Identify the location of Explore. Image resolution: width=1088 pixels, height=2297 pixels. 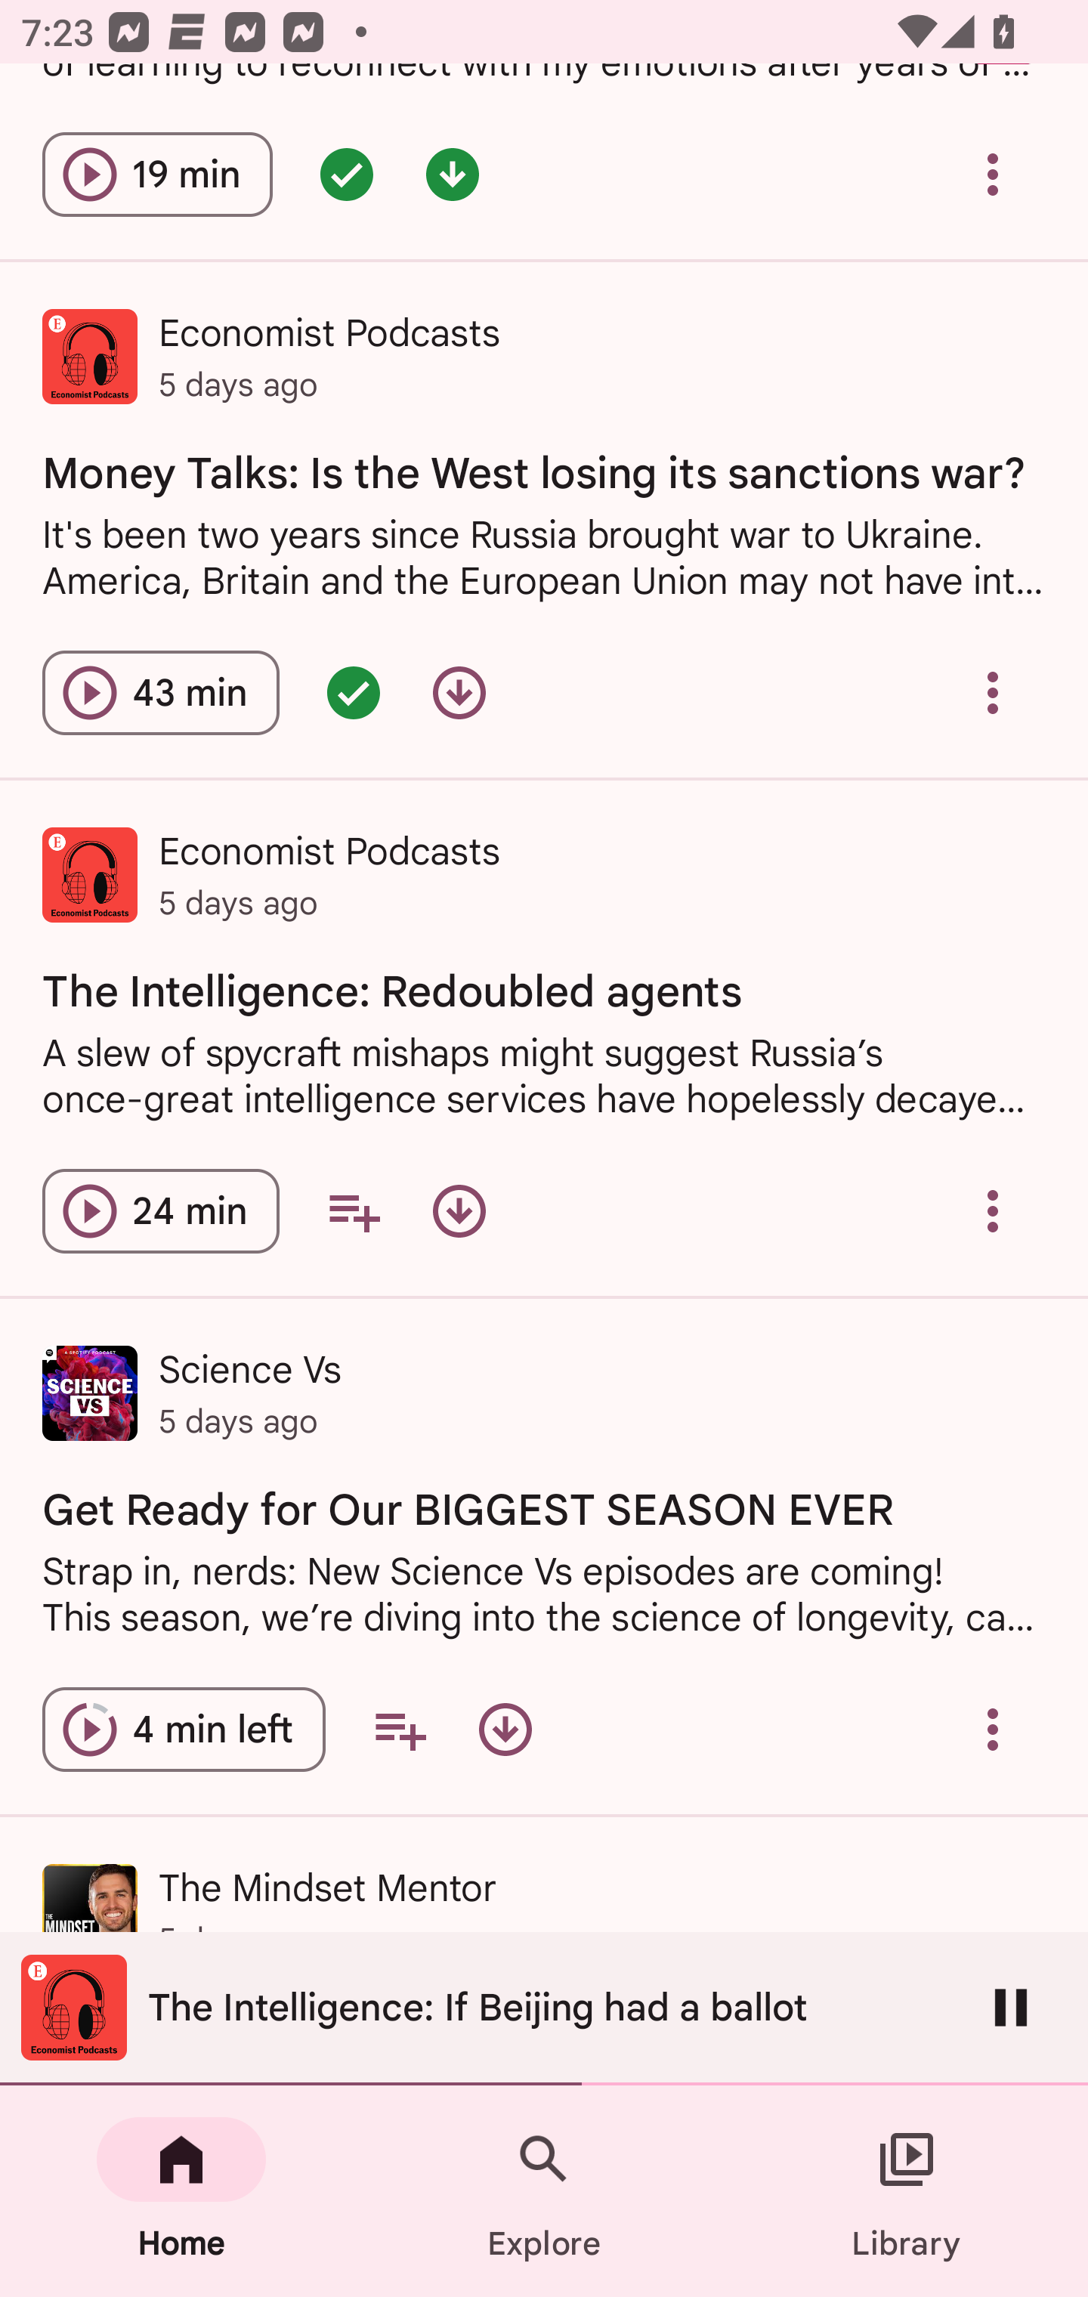
(544, 2191).